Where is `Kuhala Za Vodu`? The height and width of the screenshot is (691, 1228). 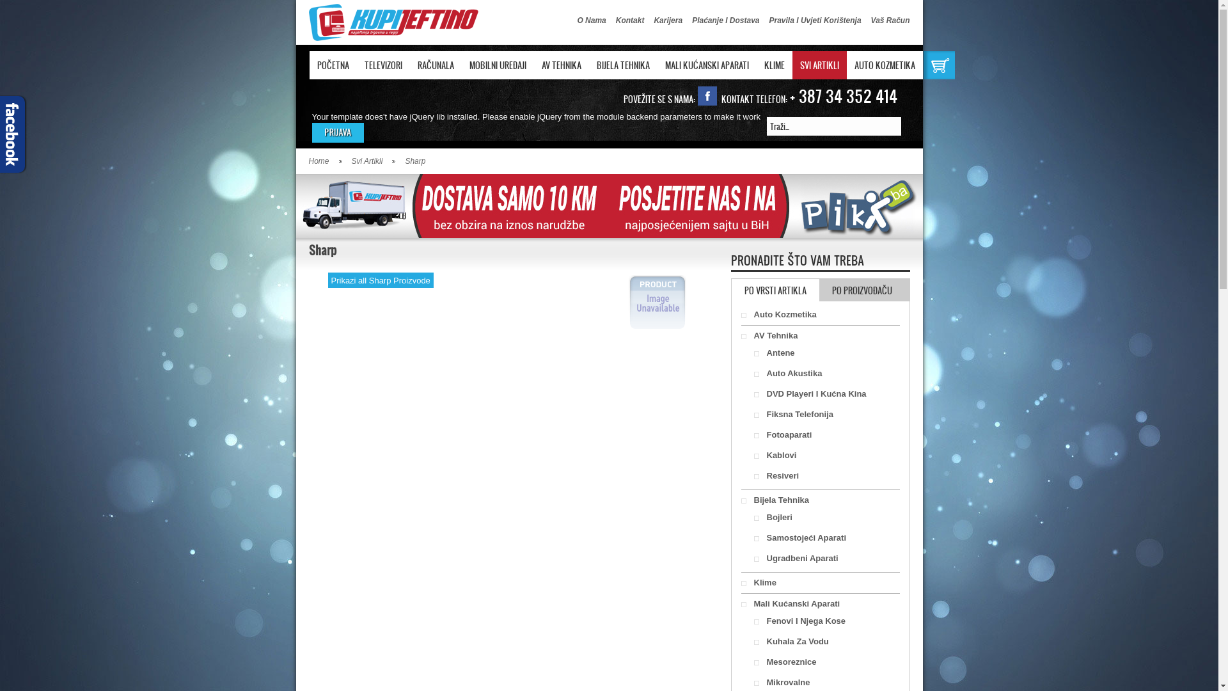 Kuhala Za Vodu is located at coordinates (826, 642).